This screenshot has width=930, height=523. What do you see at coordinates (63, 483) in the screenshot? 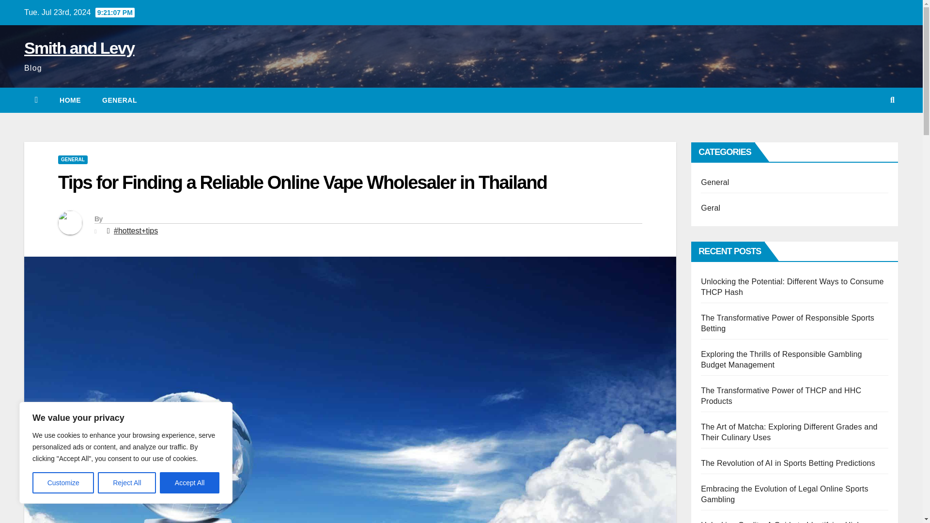
I see `Customize` at bounding box center [63, 483].